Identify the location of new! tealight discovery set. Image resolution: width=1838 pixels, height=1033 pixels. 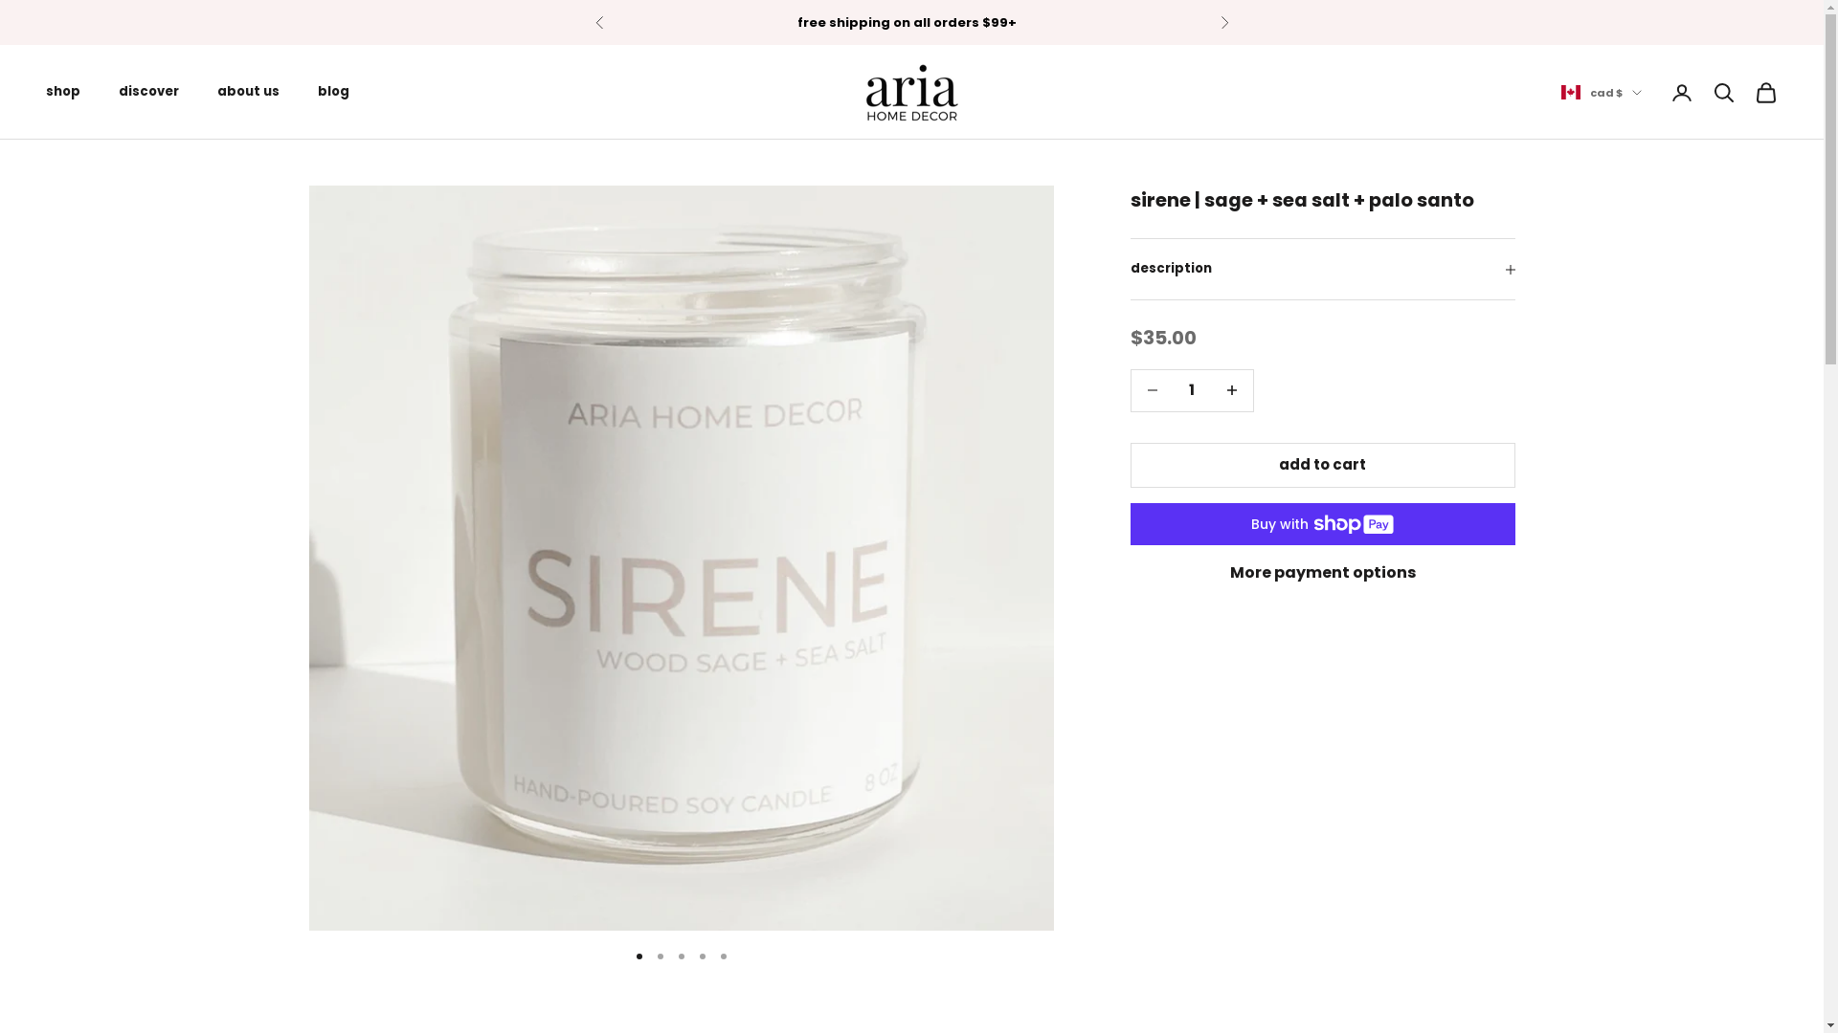
(908, 23).